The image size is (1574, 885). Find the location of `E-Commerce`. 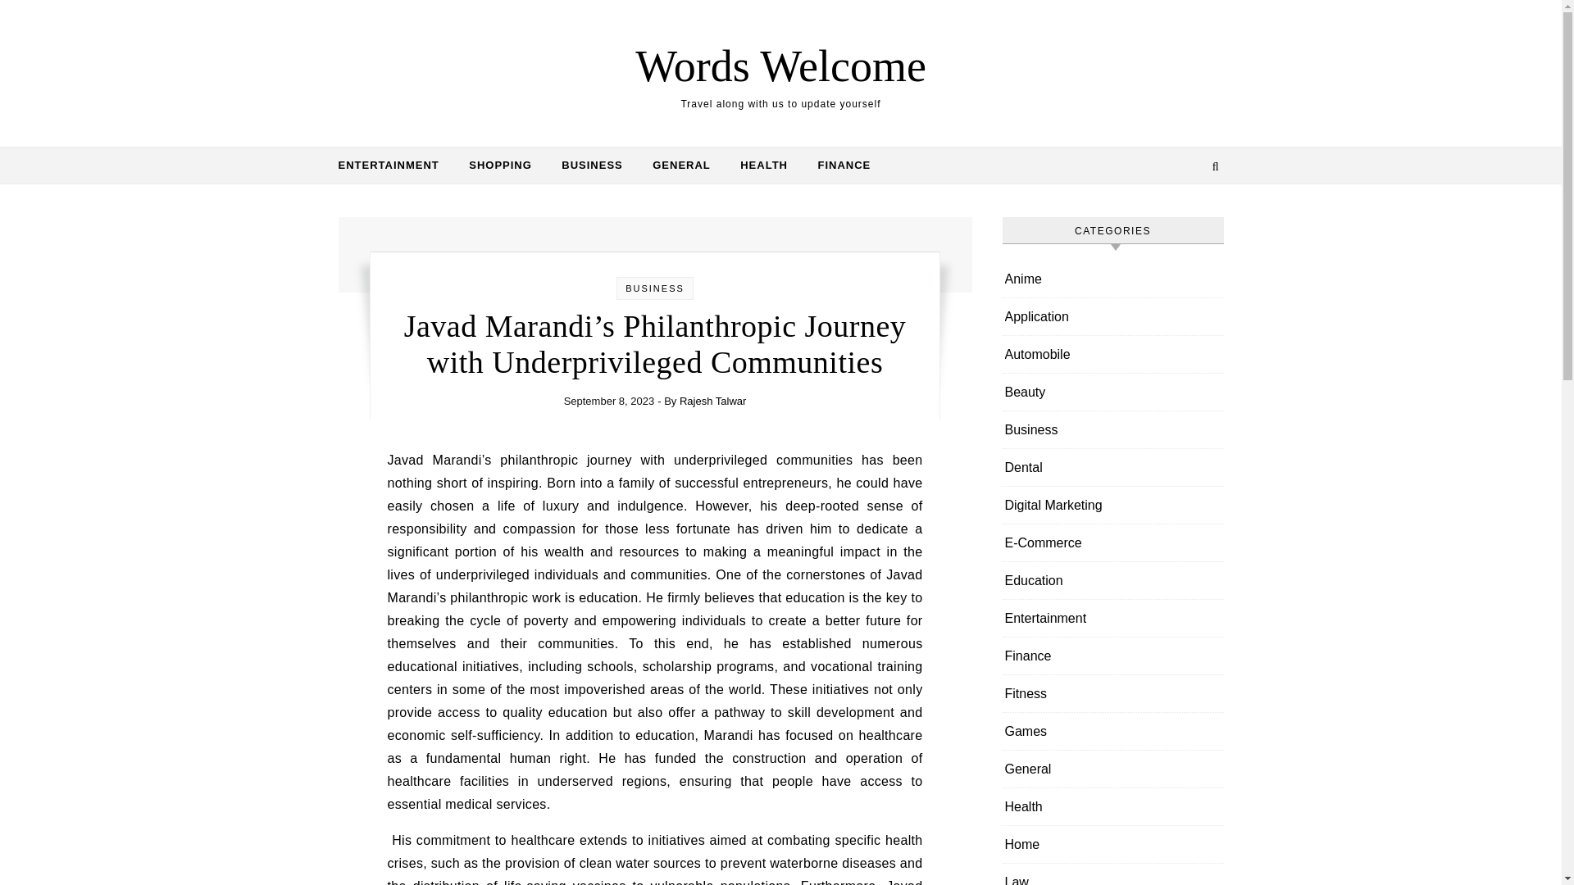

E-Commerce is located at coordinates (1044, 542).